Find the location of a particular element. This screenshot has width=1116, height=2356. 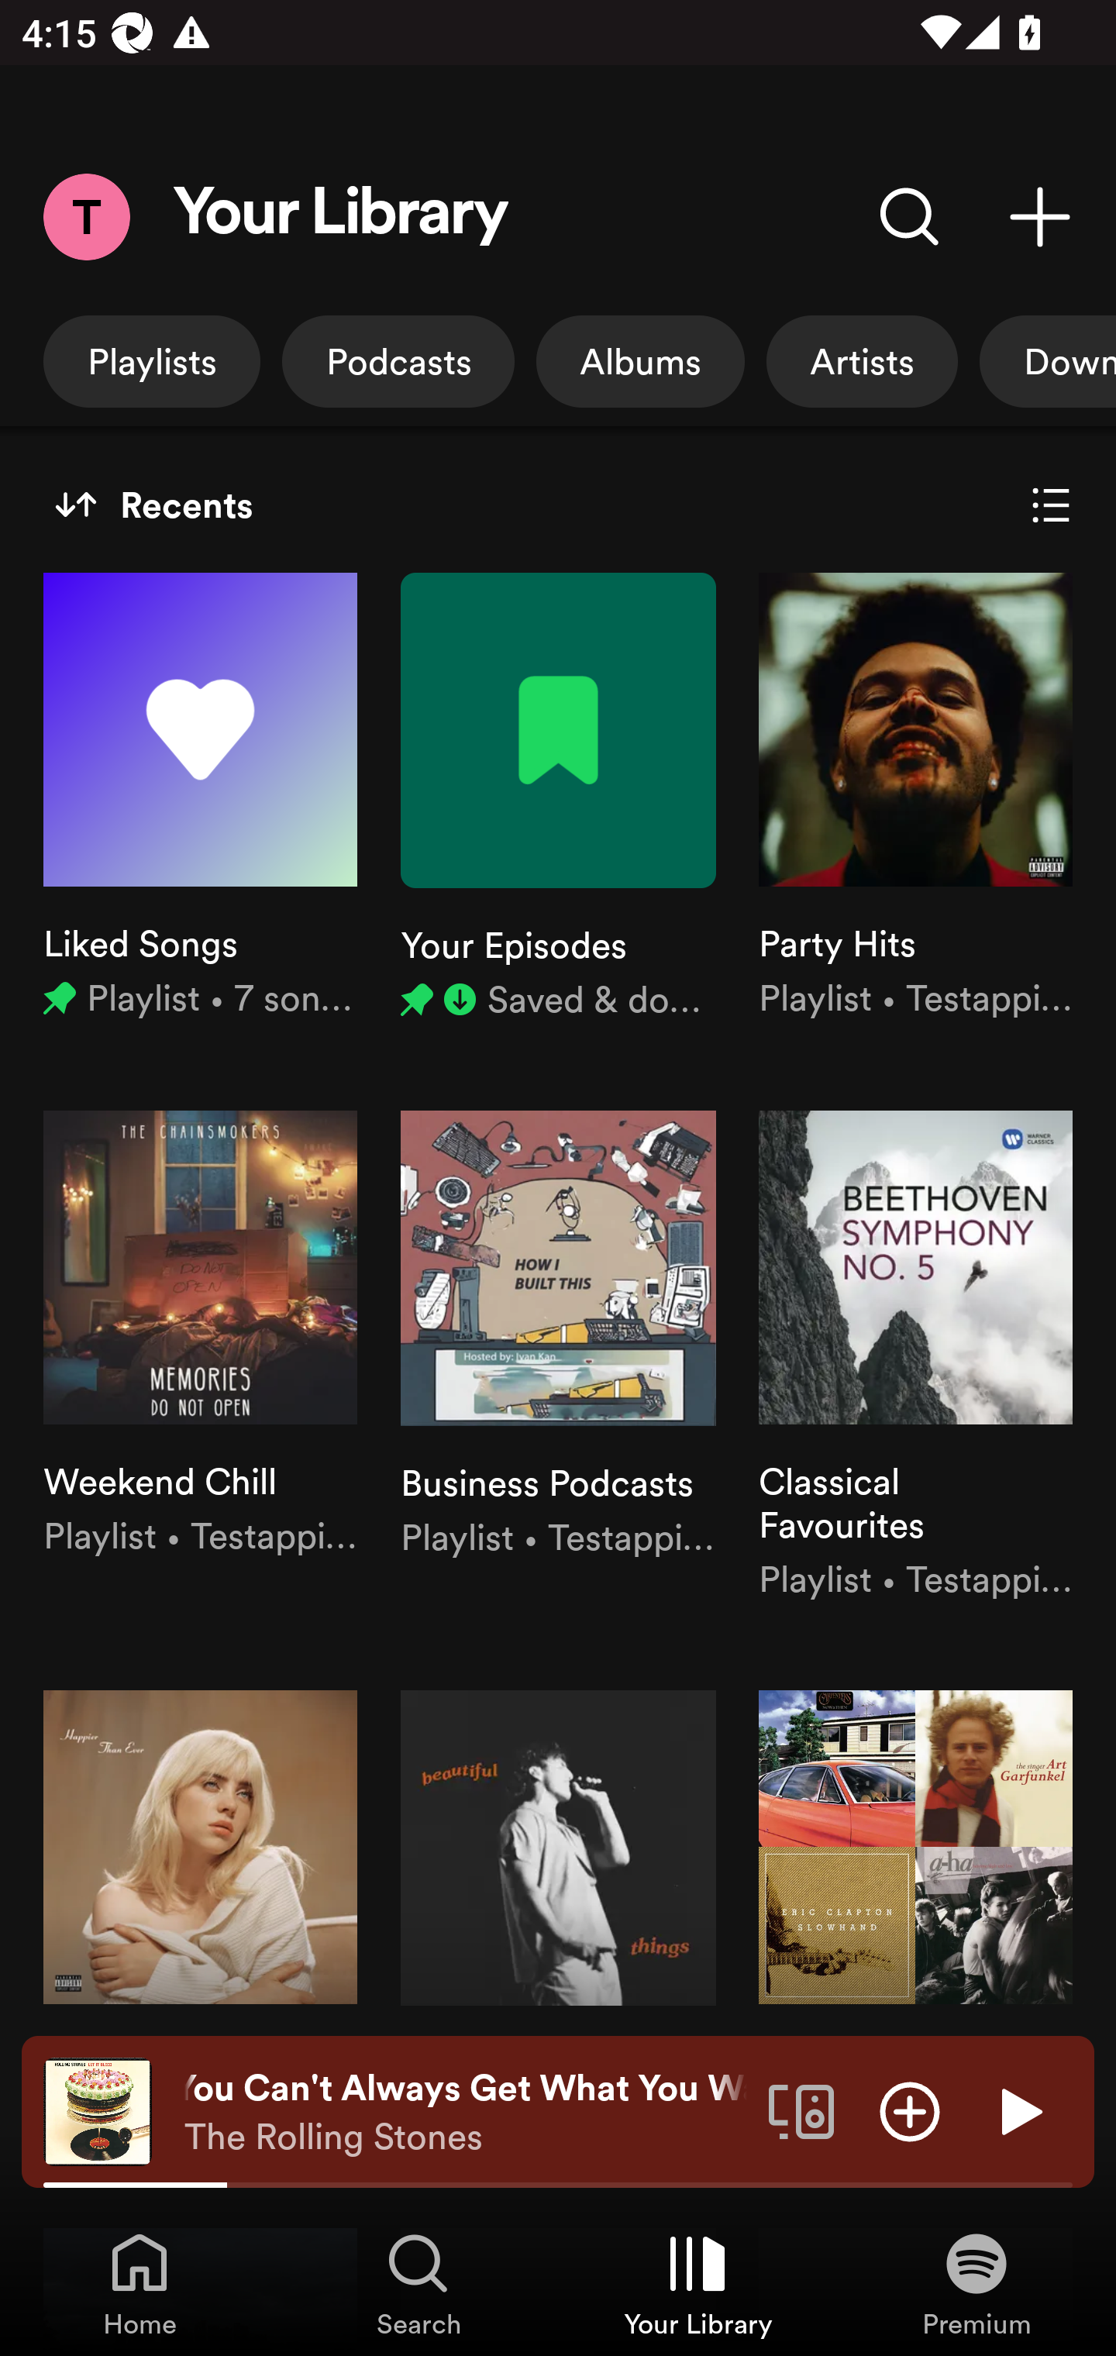

Playlists, show only playlists. is located at coordinates (152, 361).